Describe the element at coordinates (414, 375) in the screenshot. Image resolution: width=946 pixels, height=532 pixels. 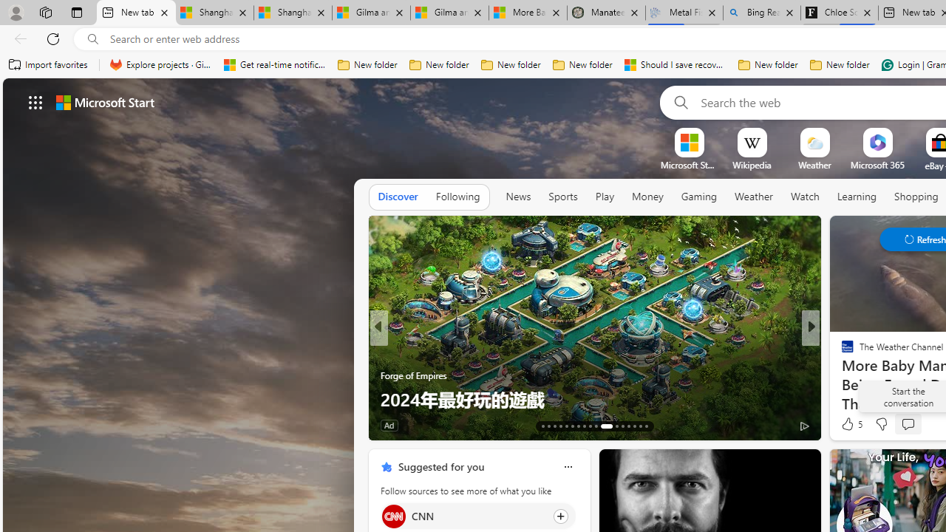
I see `Forge of Empires` at that location.